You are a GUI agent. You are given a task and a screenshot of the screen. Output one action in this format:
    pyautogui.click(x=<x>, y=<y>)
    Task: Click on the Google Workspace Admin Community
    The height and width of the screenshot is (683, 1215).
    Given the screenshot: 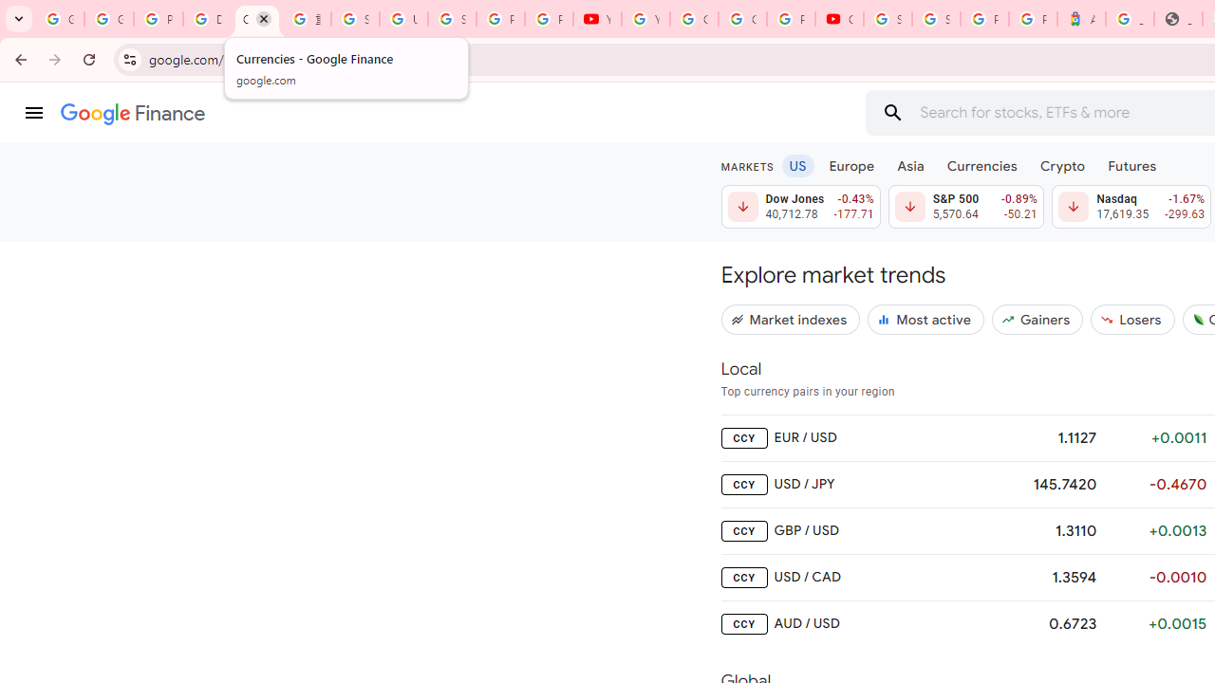 What is the action you would take?
    pyautogui.click(x=60, y=19)
    